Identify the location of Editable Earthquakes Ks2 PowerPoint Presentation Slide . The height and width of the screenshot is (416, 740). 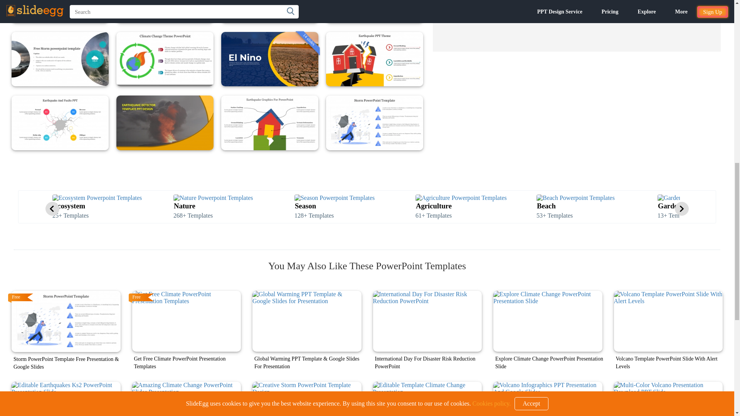
(66, 399).